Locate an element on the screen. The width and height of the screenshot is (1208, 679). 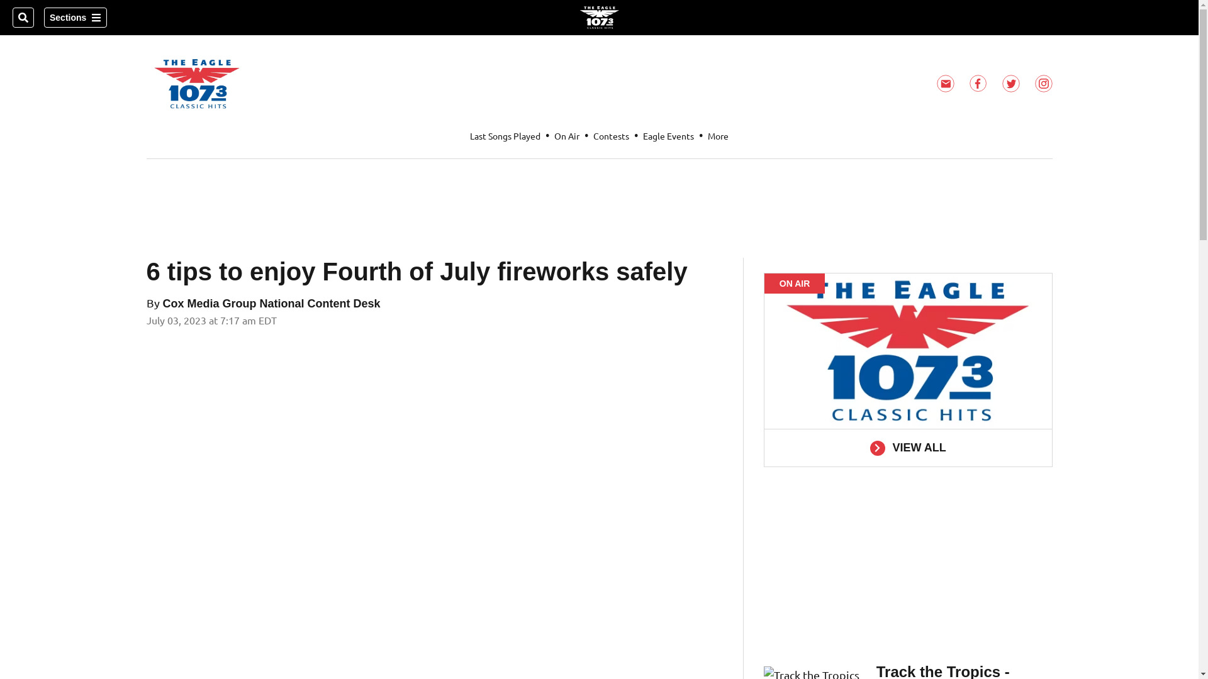
107.3 The Eagle is located at coordinates (599, 18).